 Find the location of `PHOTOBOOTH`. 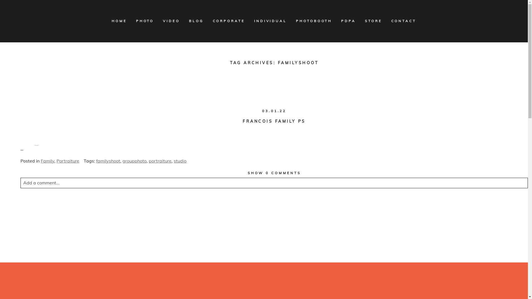

PHOTOBOOTH is located at coordinates (314, 21).